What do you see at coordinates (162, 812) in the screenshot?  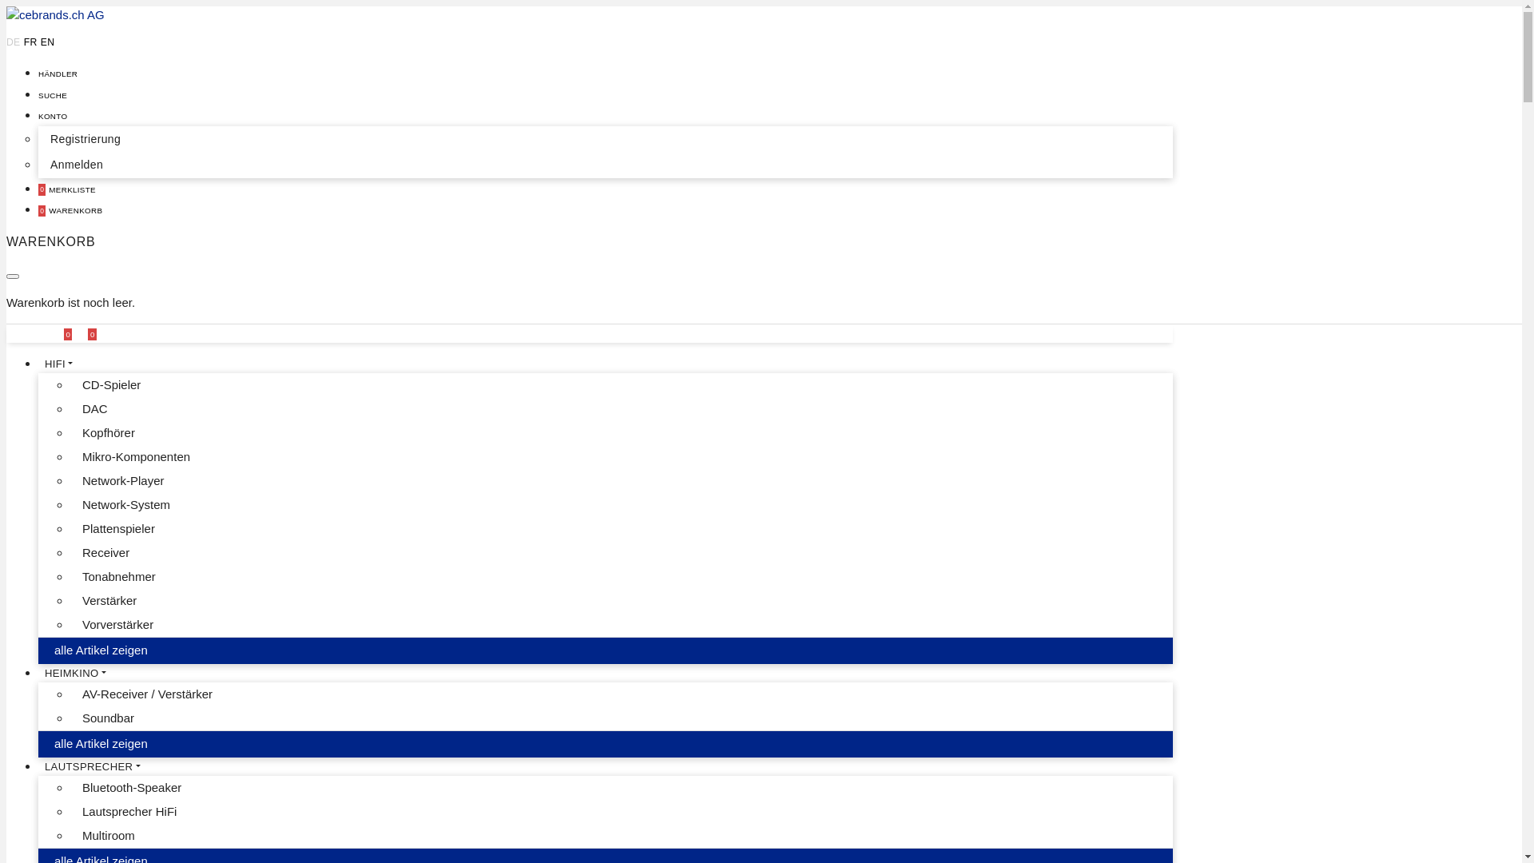 I see `Lautsprecher HiFi` at bounding box center [162, 812].